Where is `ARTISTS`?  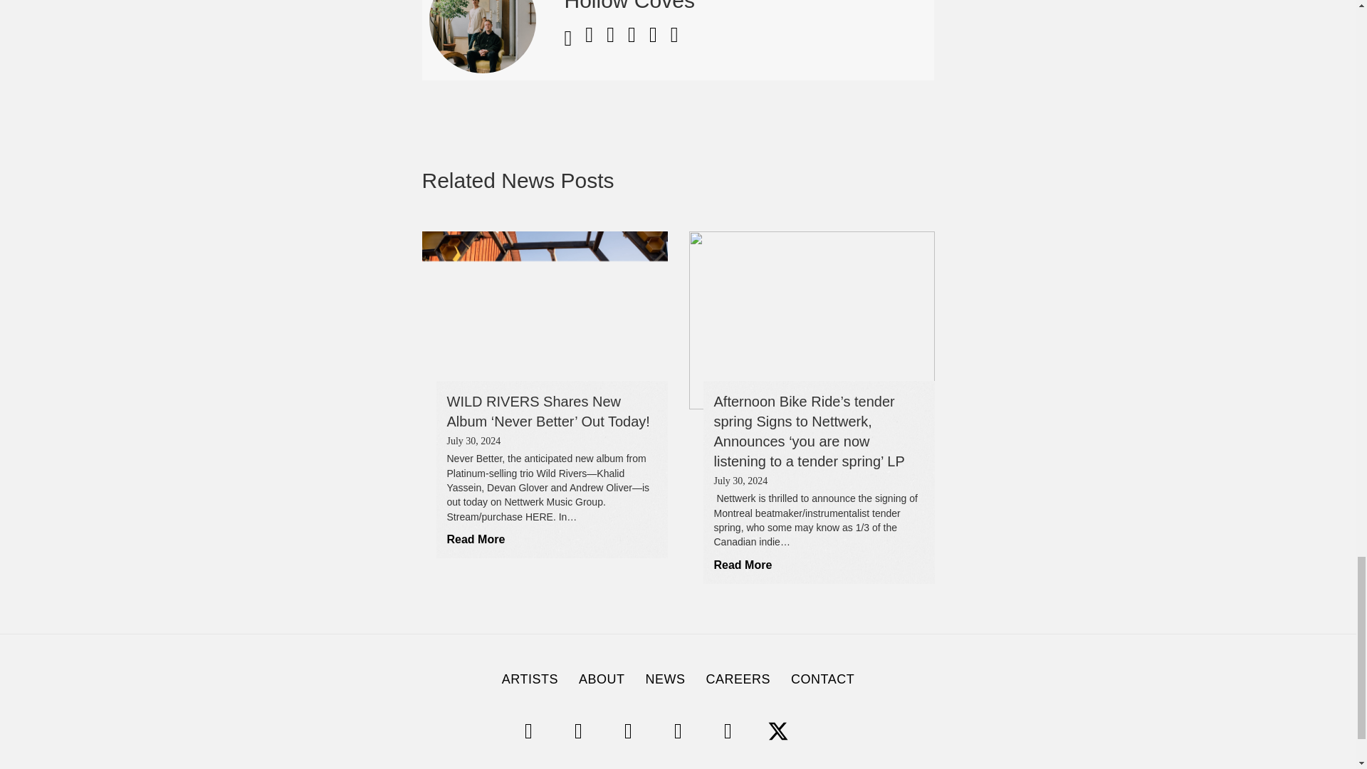
ARTISTS is located at coordinates (530, 679).